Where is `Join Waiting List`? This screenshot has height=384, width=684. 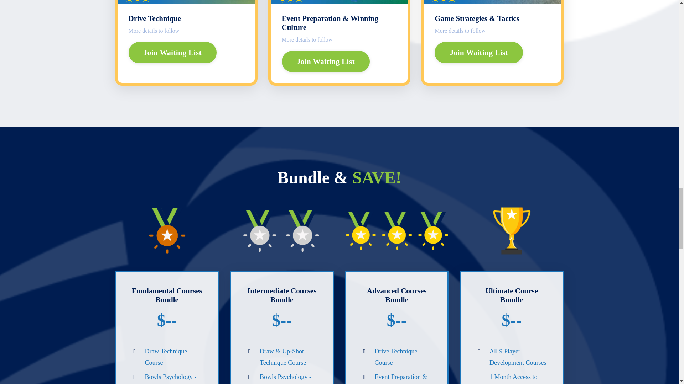 Join Waiting List is located at coordinates (325, 61).